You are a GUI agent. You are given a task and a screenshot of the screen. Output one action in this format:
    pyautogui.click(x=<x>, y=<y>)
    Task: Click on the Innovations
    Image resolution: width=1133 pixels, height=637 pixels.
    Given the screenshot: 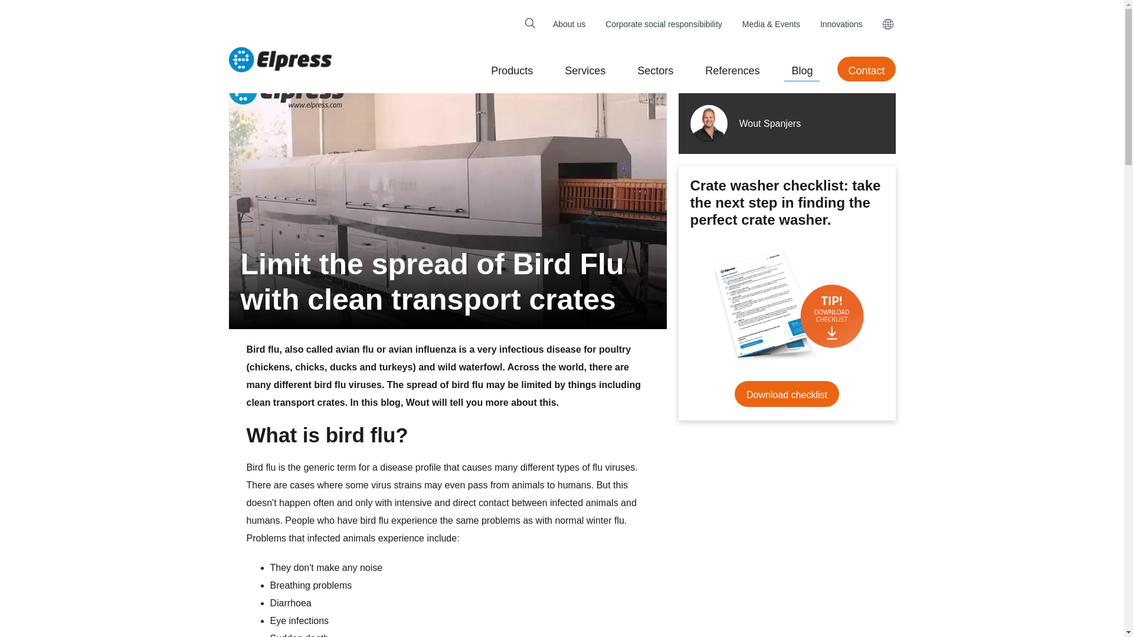 What is the action you would take?
    pyautogui.click(x=841, y=24)
    